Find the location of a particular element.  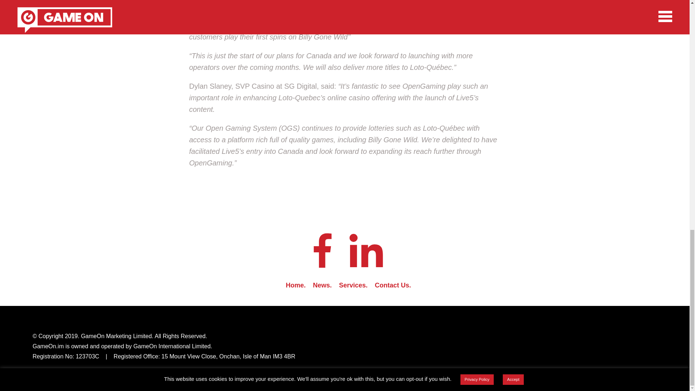

News. is located at coordinates (322, 285).